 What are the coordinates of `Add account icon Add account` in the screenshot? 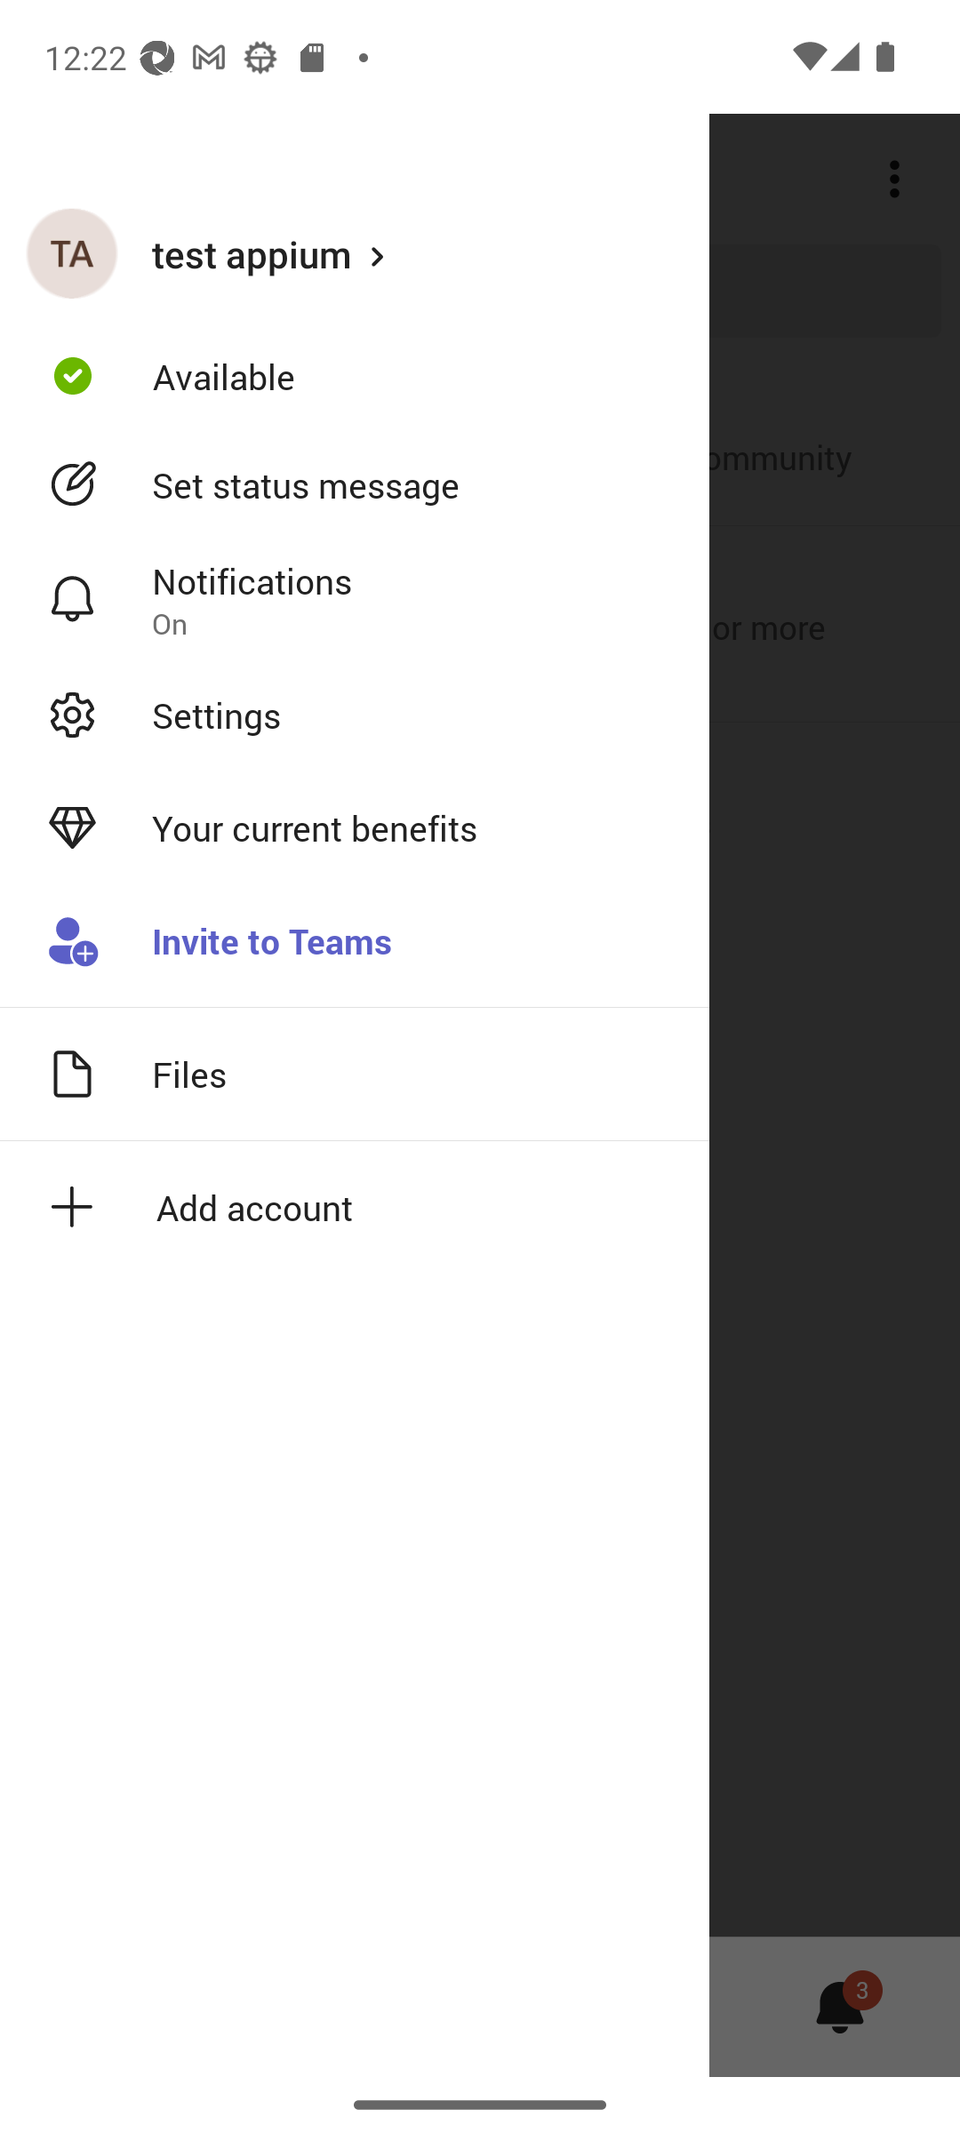 It's located at (355, 1207).